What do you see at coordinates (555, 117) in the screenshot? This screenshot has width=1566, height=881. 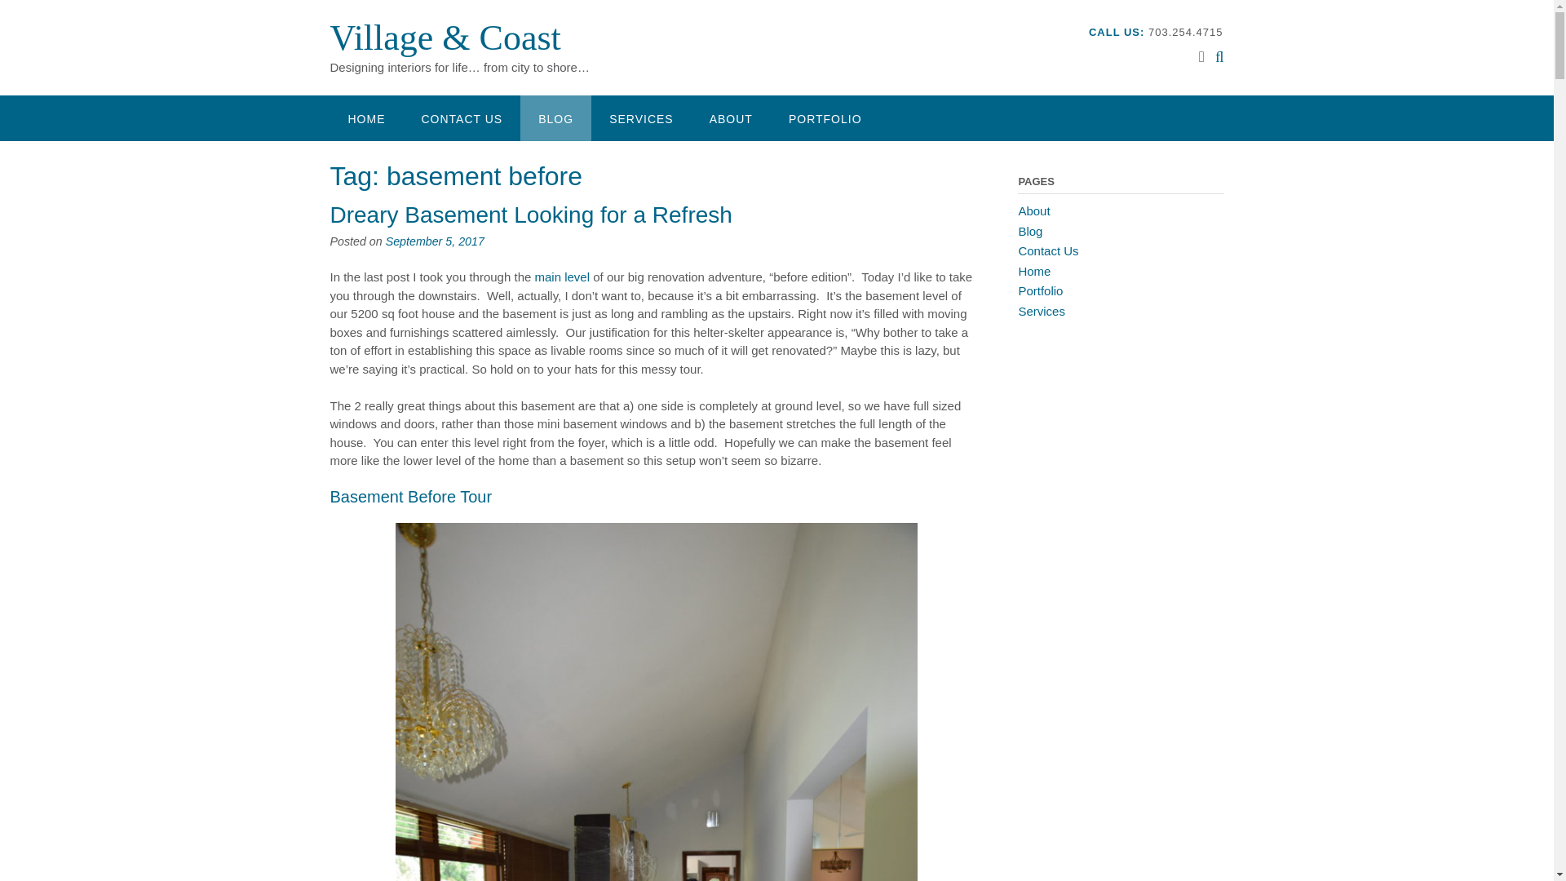 I see `BLOG` at bounding box center [555, 117].